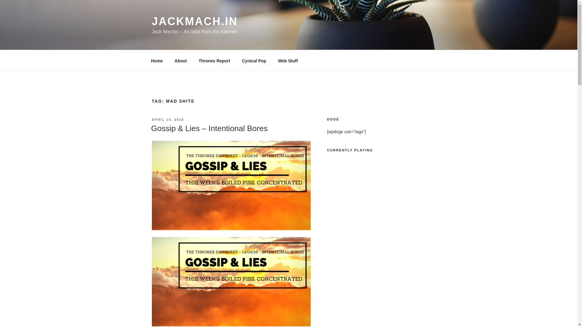  I want to click on Cynical Pop, so click(254, 61).